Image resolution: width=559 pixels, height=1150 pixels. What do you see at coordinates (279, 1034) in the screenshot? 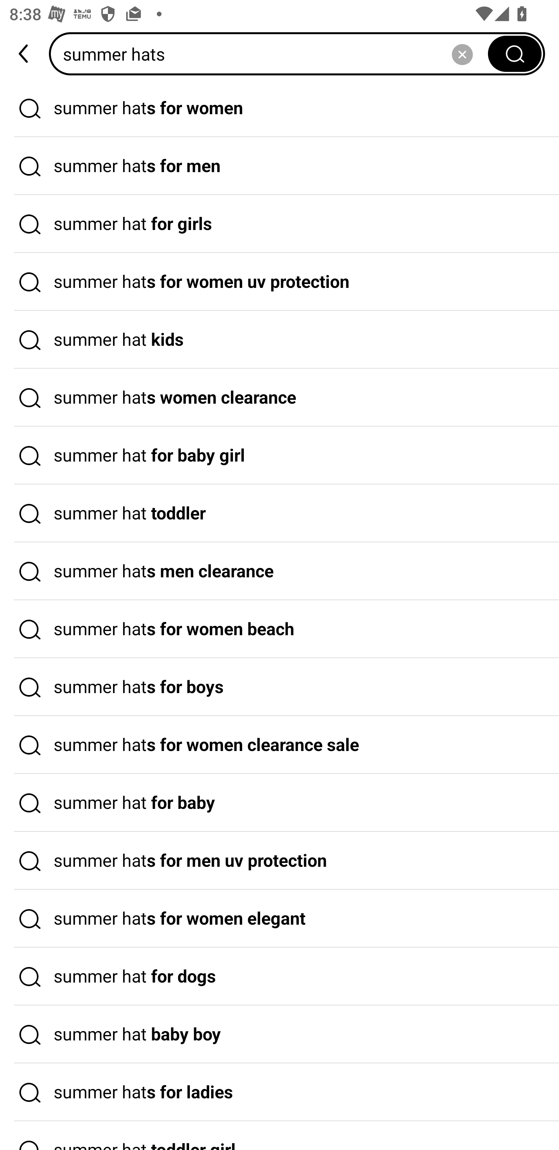
I see `summer hat baby boy` at bounding box center [279, 1034].